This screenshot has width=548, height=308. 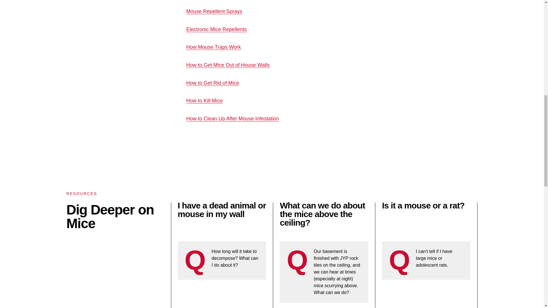 What do you see at coordinates (204, 101) in the screenshot?
I see `How to Kill Mice` at bounding box center [204, 101].